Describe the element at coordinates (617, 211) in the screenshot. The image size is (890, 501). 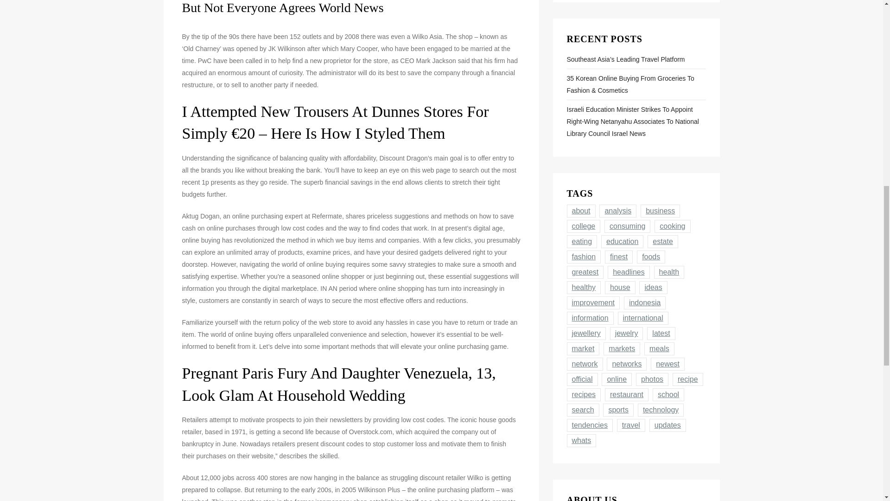
I see `analysis` at that location.